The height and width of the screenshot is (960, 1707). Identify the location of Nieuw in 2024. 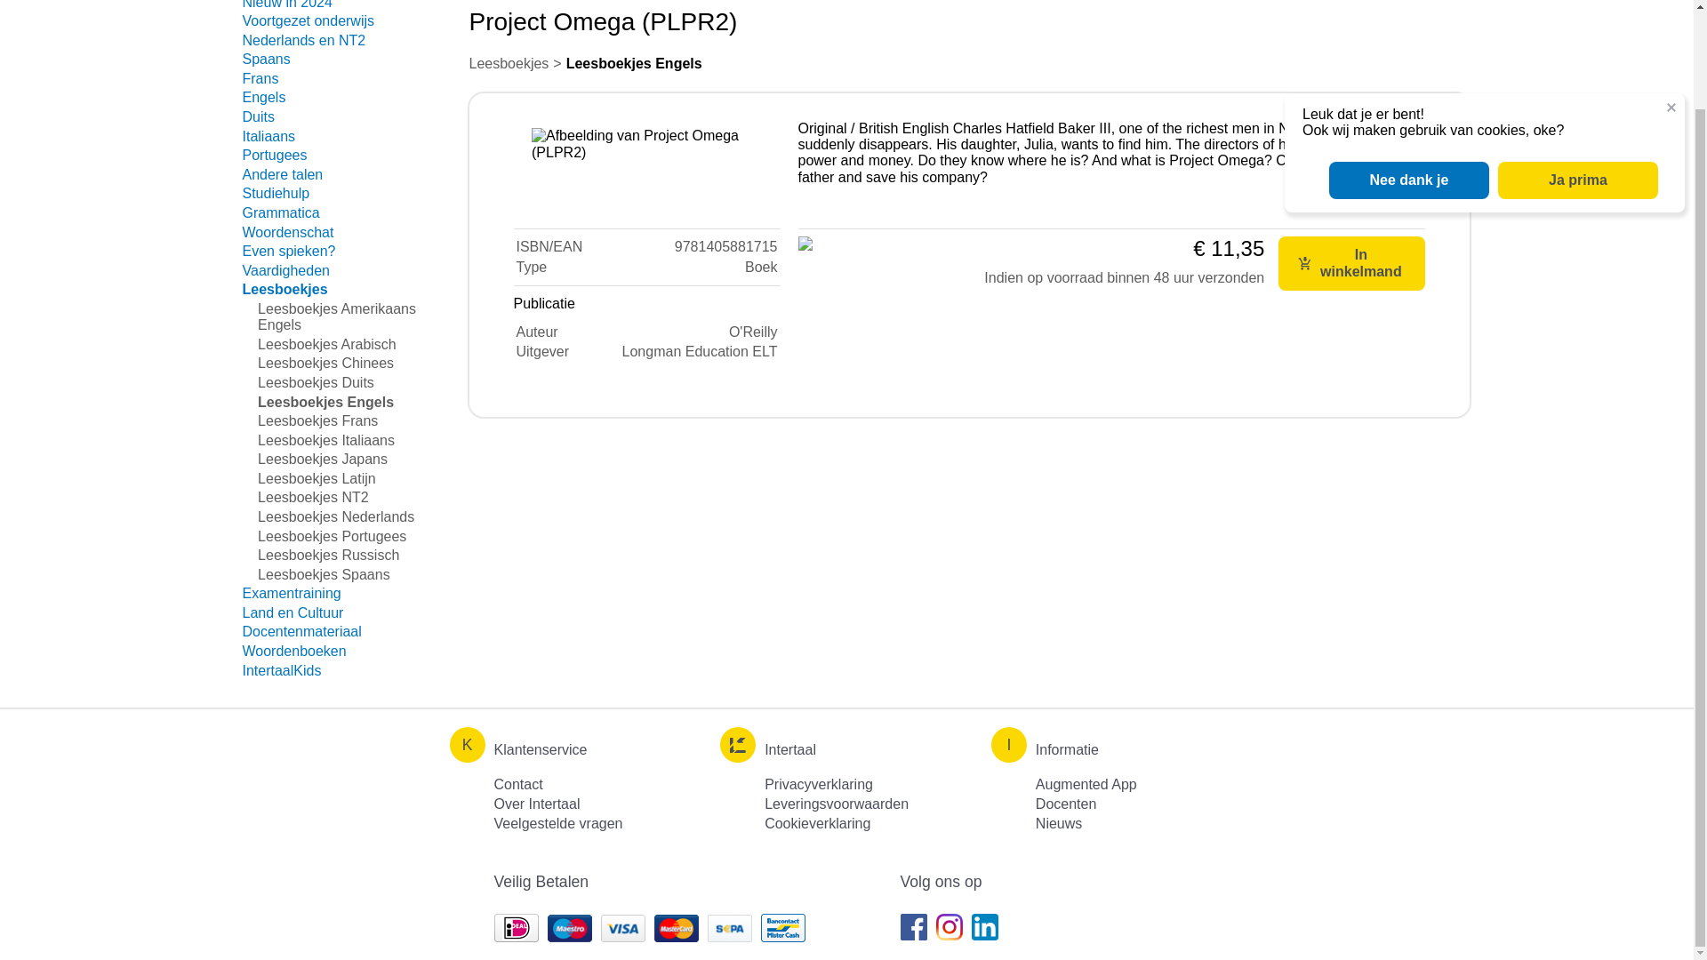
(286, 4).